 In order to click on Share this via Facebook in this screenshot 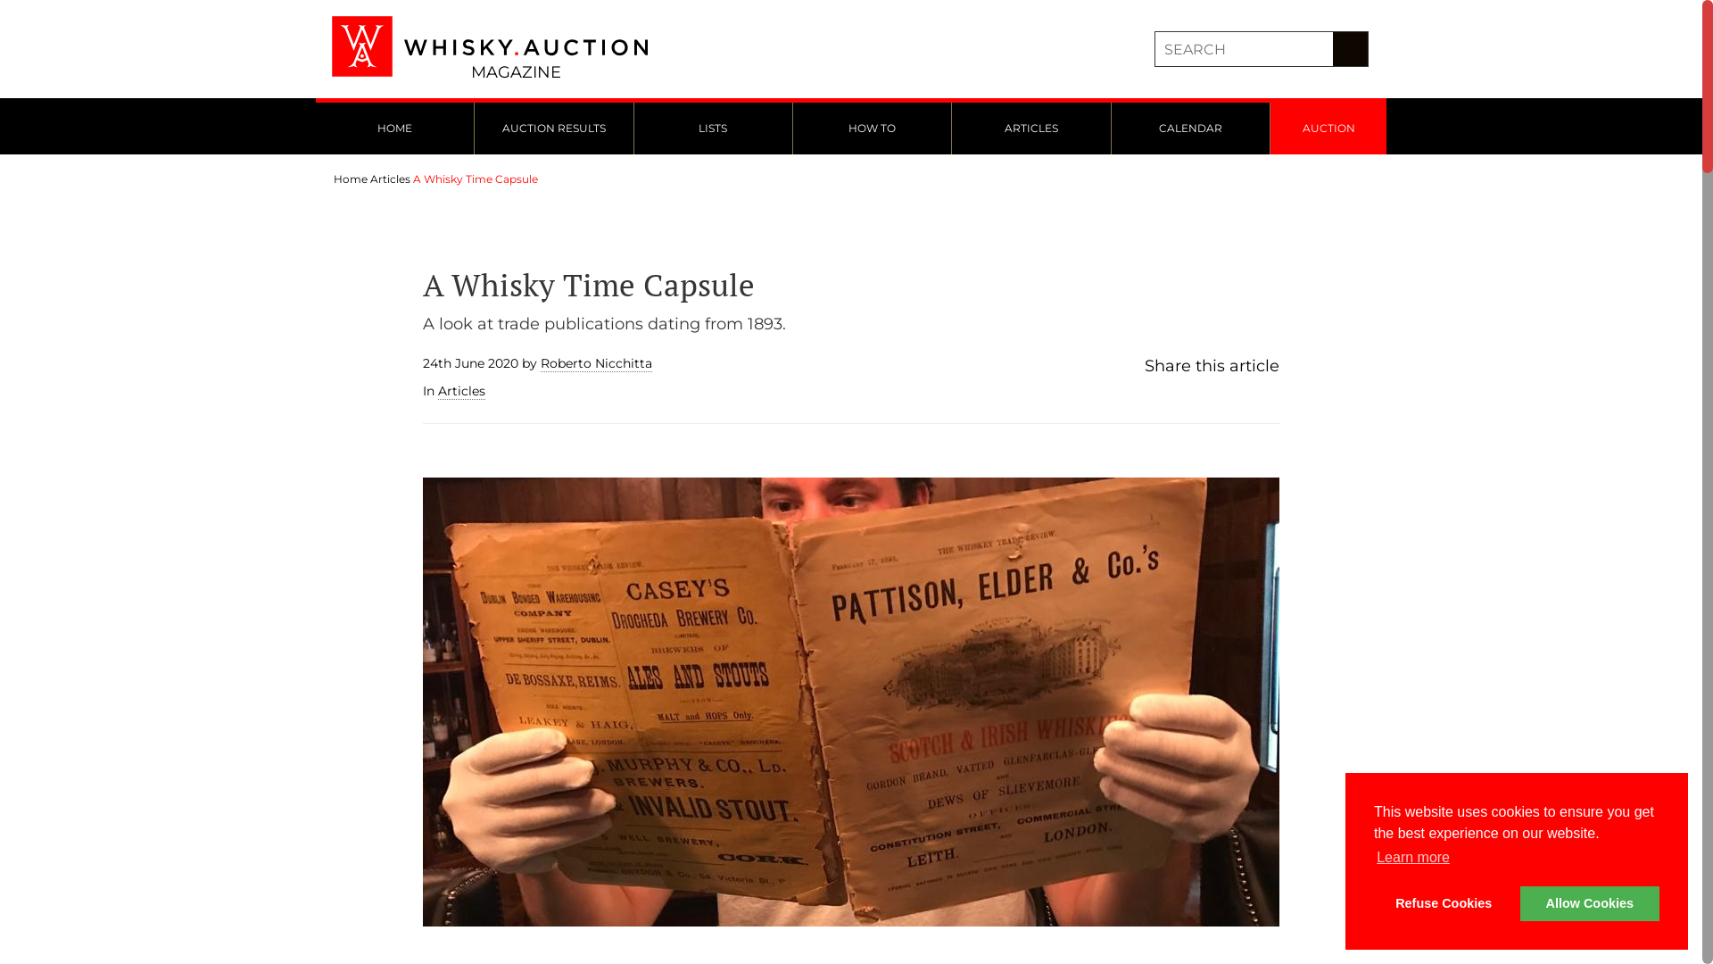, I will do `click(1149, 396)`.